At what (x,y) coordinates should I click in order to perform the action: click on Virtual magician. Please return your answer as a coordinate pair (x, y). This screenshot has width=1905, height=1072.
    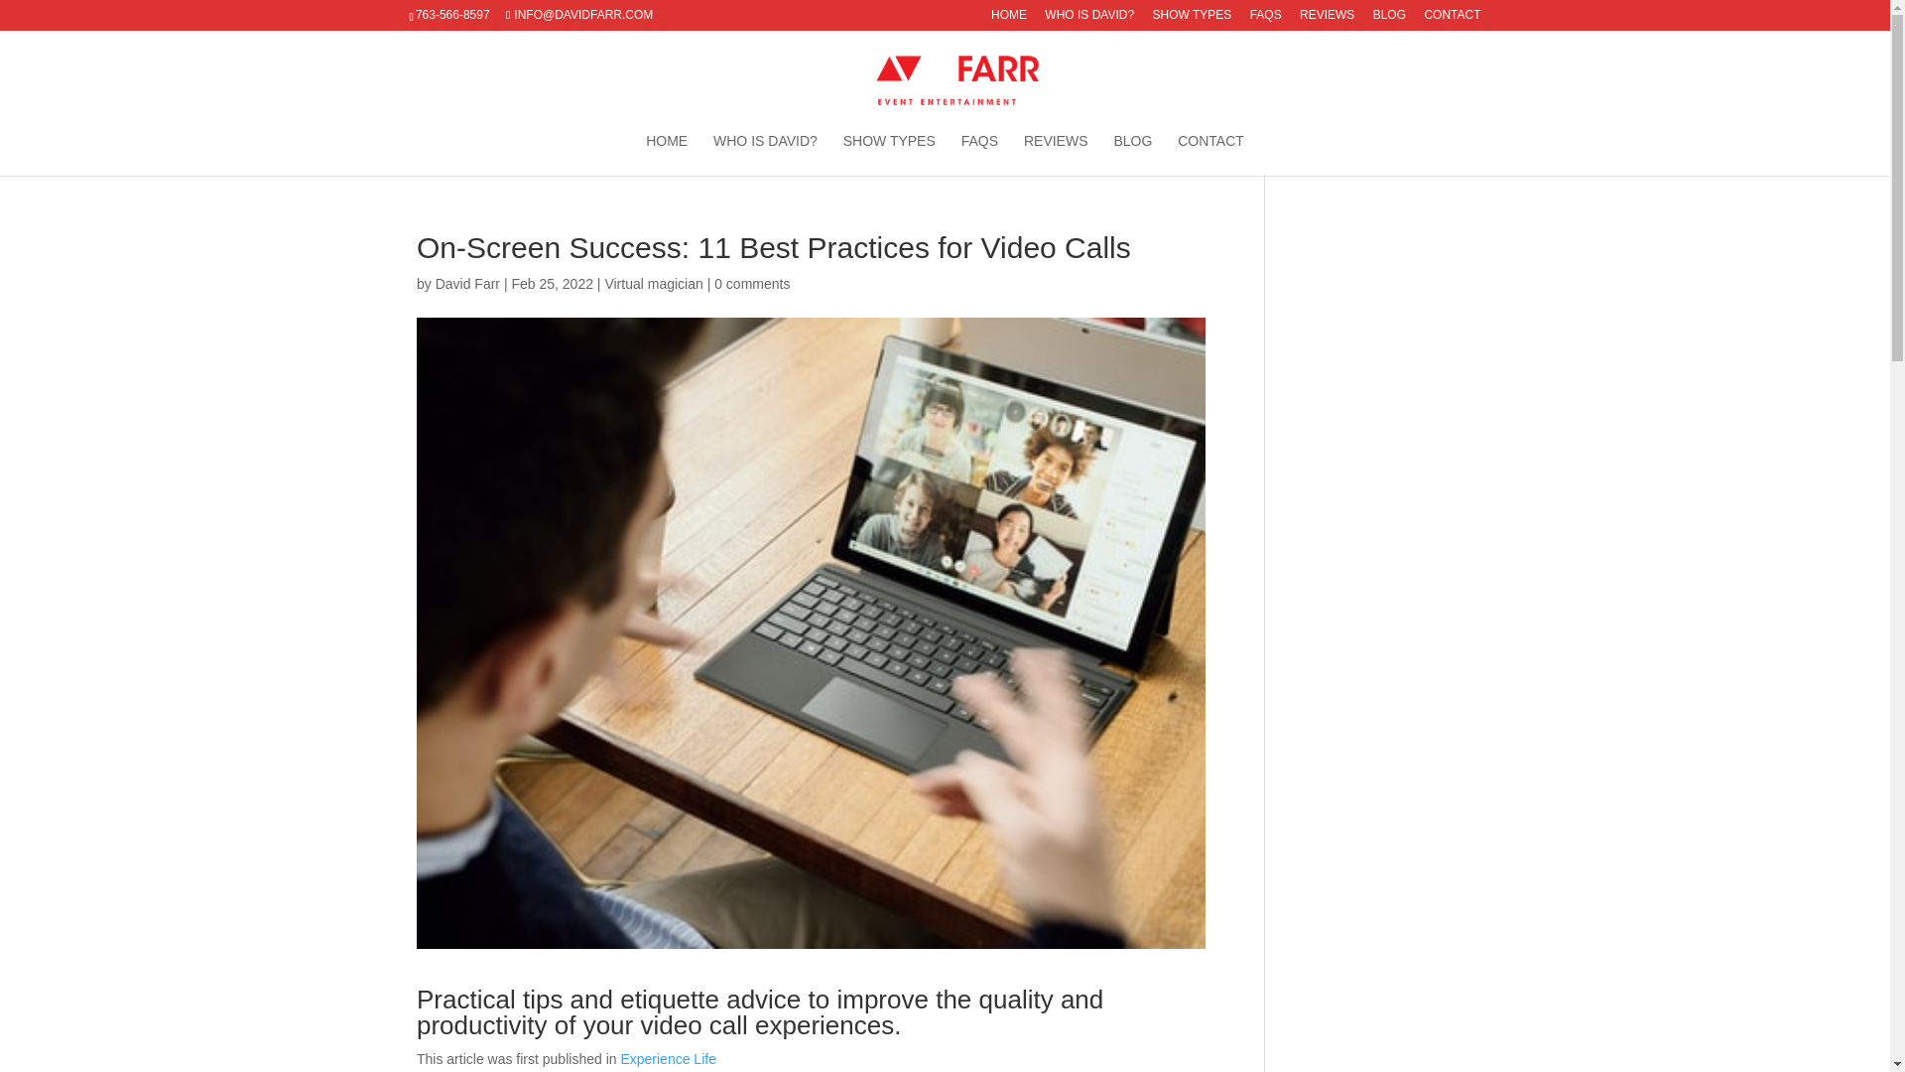
    Looking at the image, I should click on (653, 283).